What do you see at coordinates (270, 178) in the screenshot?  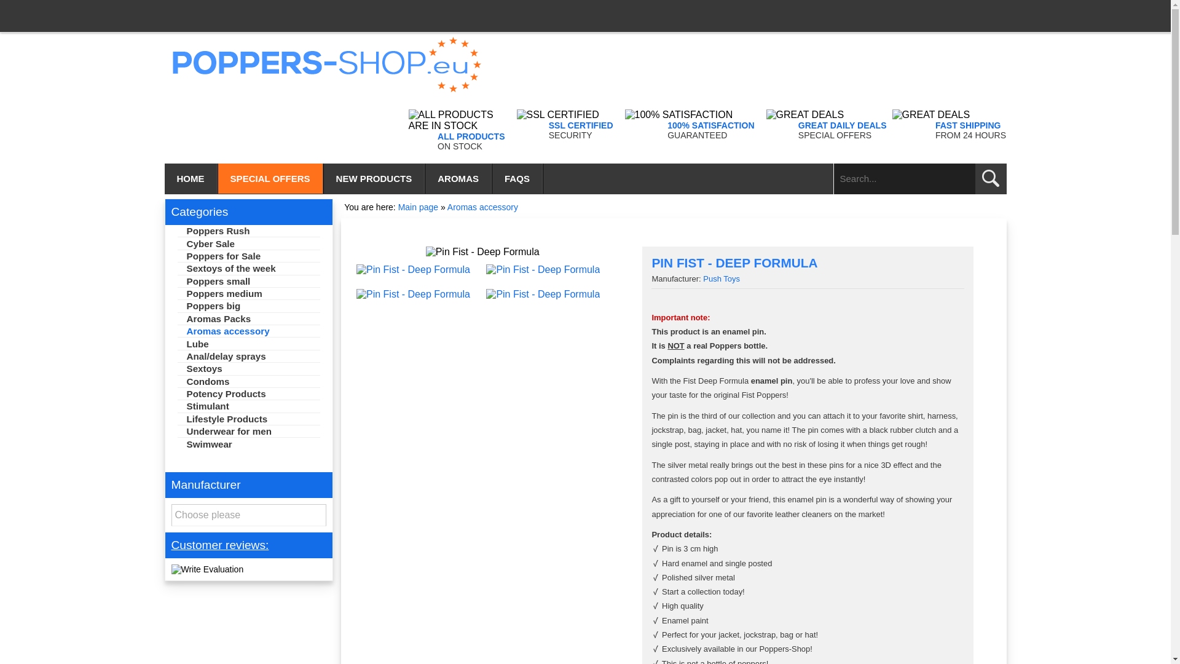 I see `SPECIAL OFFERS` at bounding box center [270, 178].